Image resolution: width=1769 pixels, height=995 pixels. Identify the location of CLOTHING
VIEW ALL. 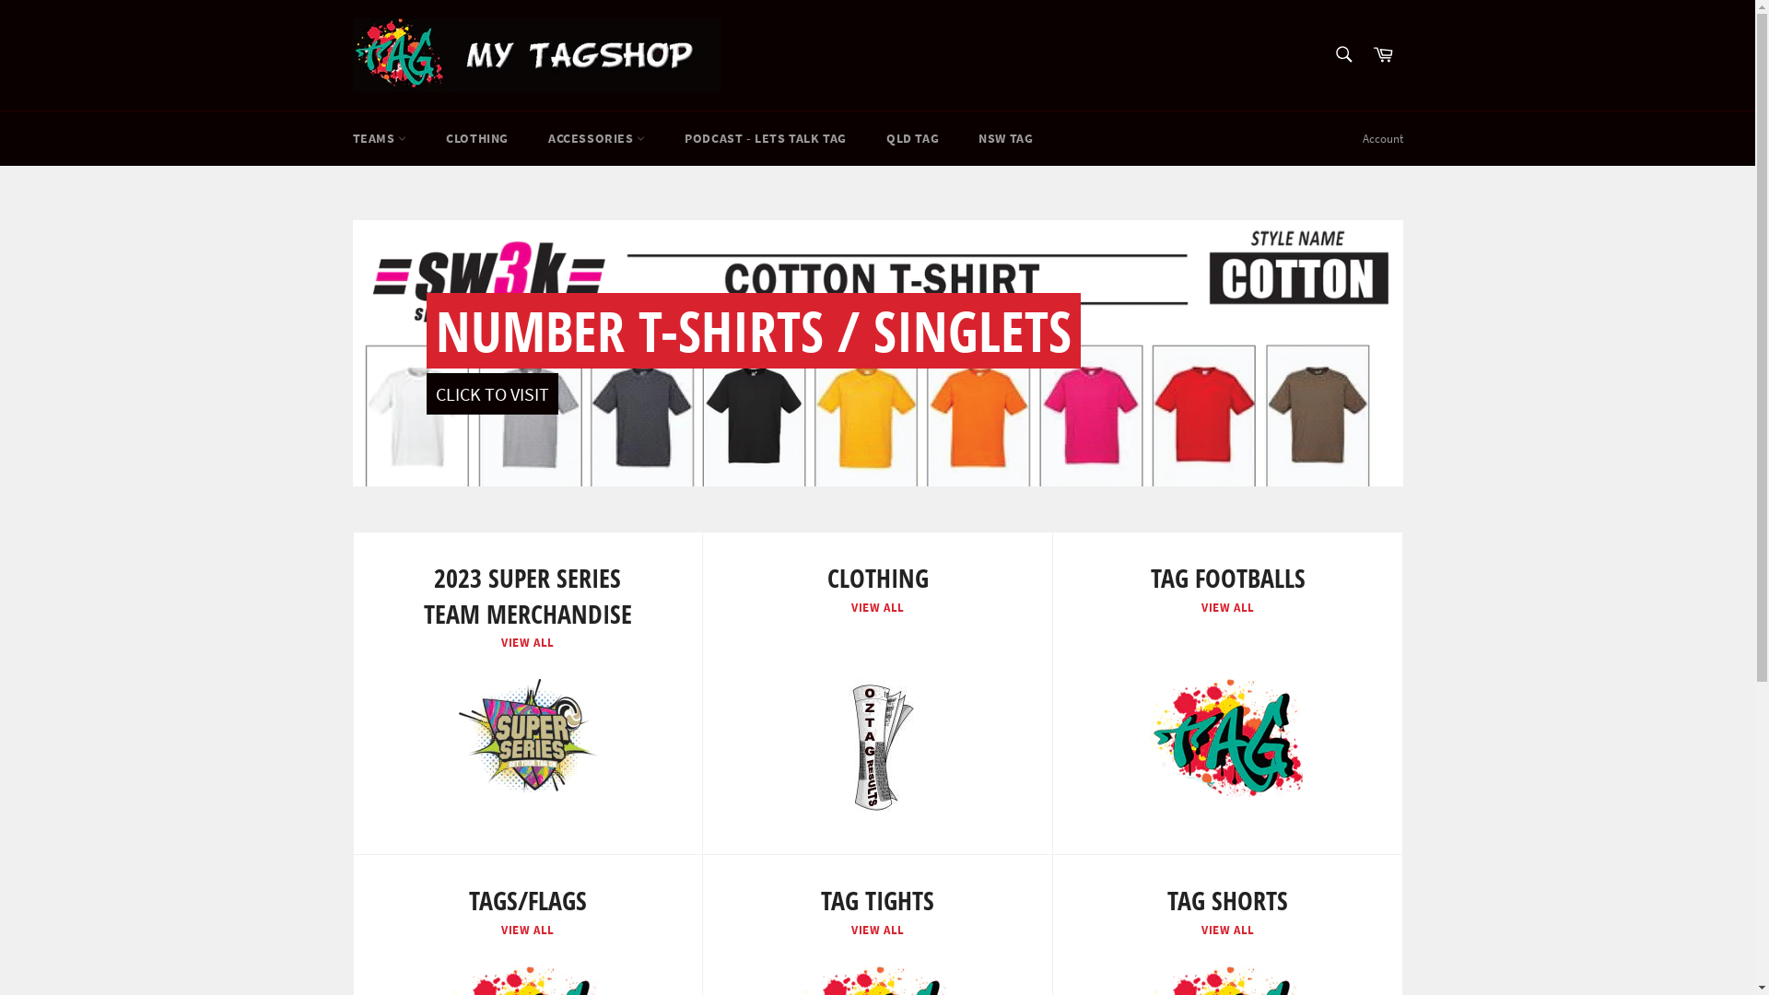
(877, 694).